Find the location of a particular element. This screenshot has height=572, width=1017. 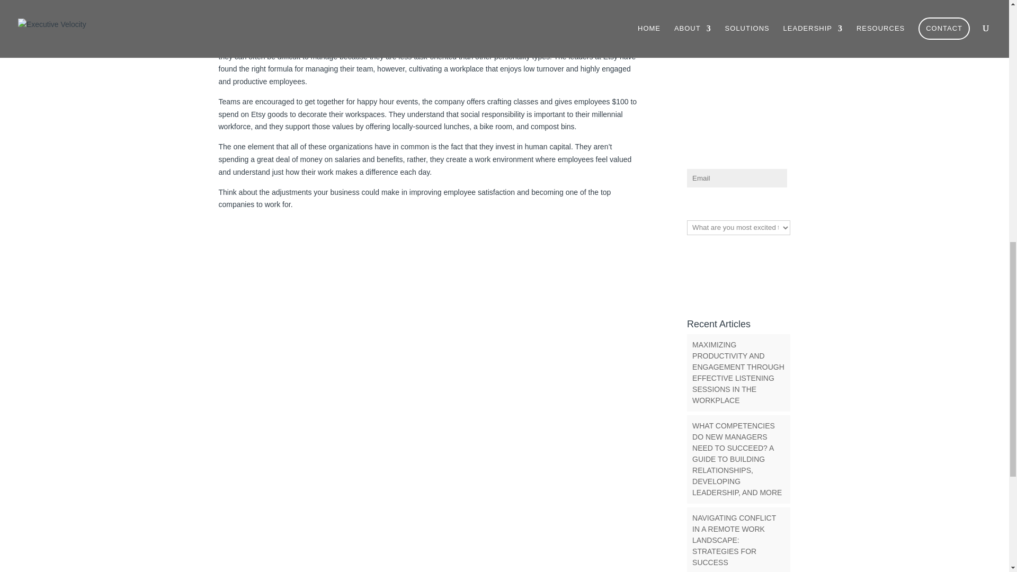

SIGN UP NOW! is located at coordinates (736, 251).